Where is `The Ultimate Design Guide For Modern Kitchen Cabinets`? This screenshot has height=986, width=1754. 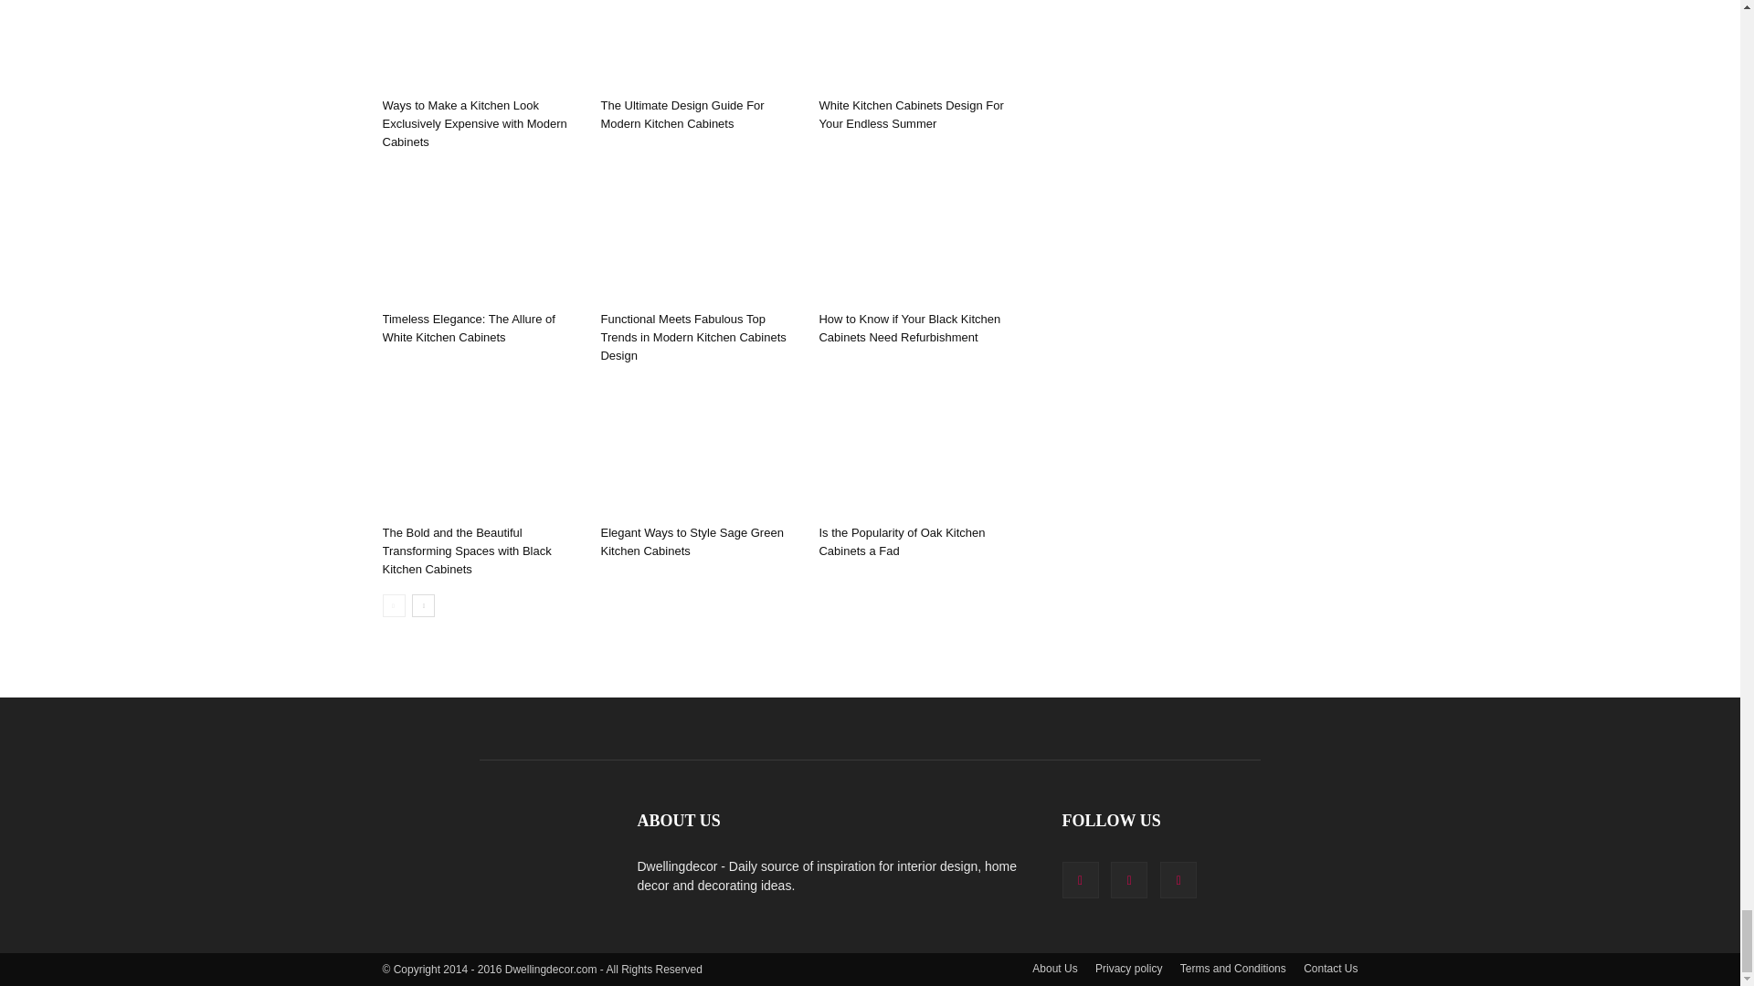 The Ultimate Design Guide For Modern Kitchen Cabinets is located at coordinates (682, 114).